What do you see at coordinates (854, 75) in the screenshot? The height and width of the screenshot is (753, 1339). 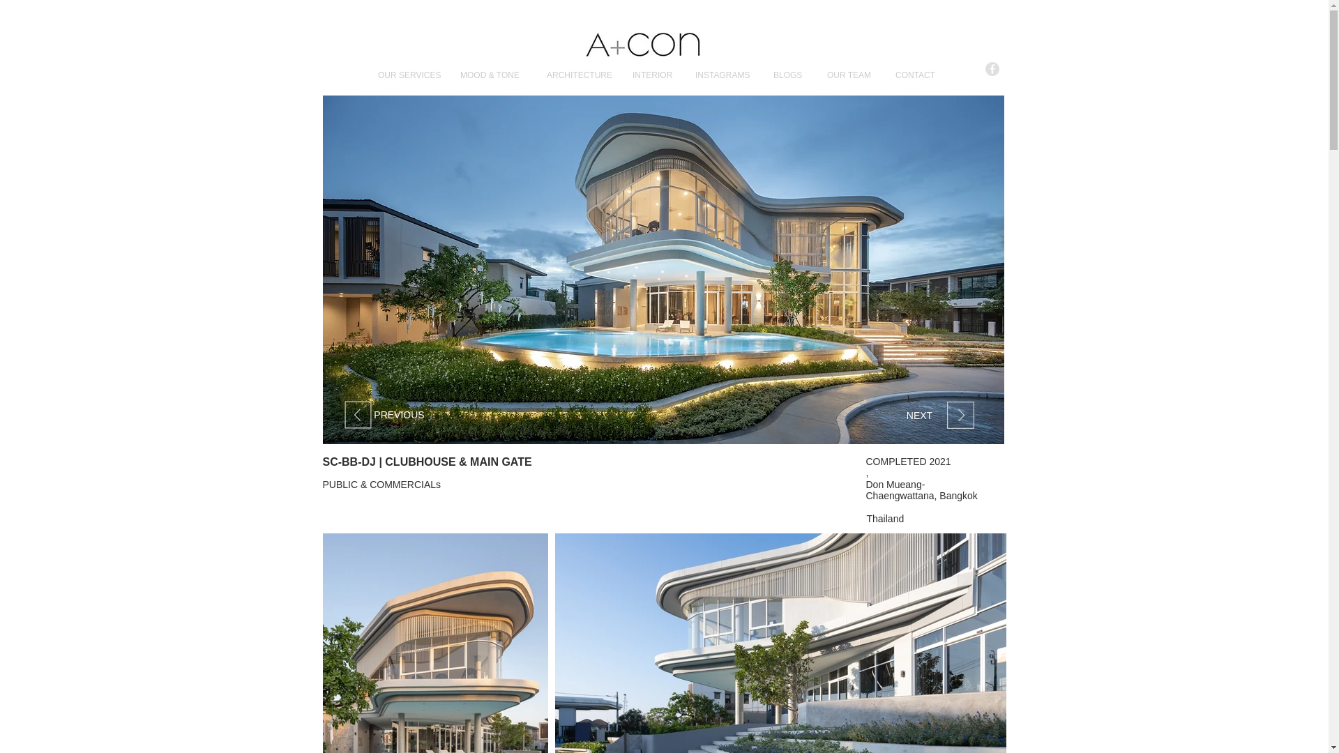 I see `OUR TEAM` at bounding box center [854, 75].